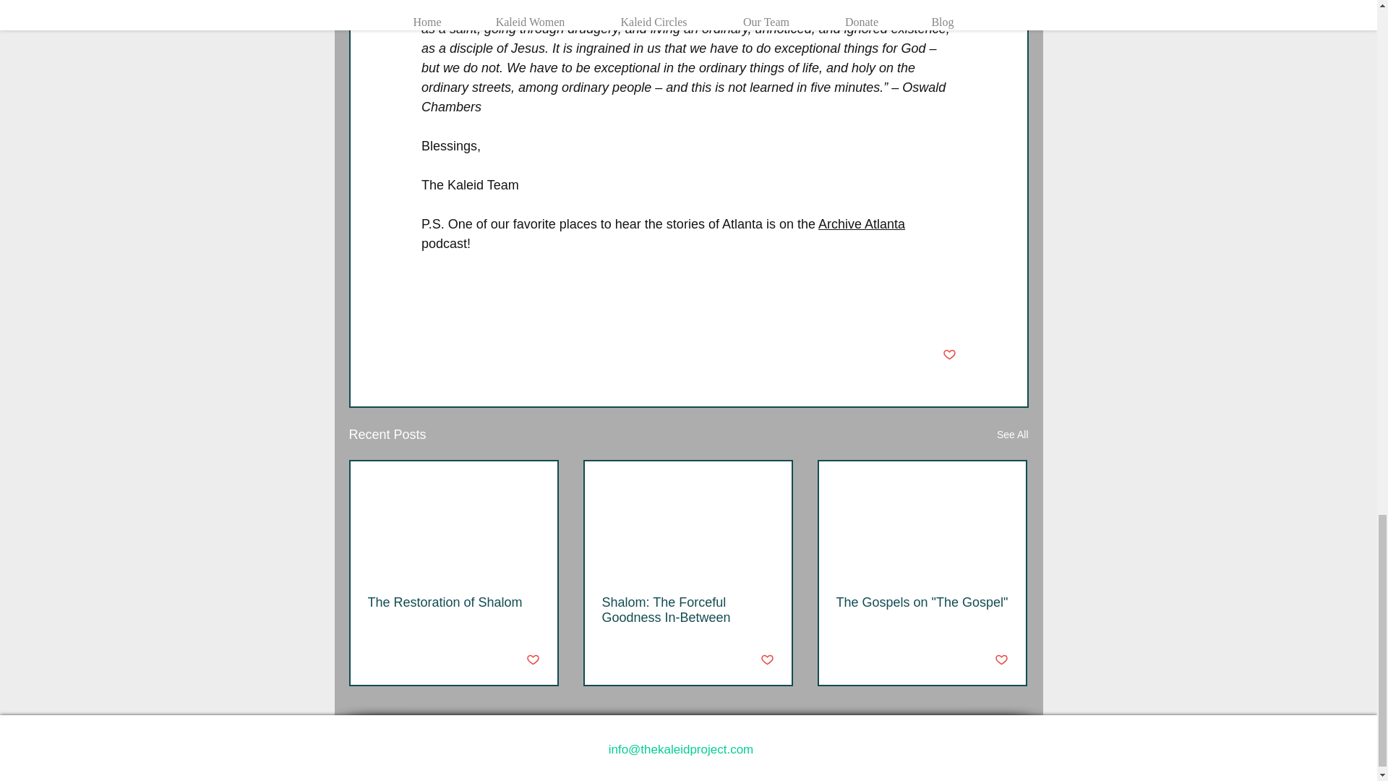 Image resolution: width=1388 pixels, height=781 pixels. Describe the element at coordinates (532, 660) in the screenshot. I see `Post not marked as liked` at that location.